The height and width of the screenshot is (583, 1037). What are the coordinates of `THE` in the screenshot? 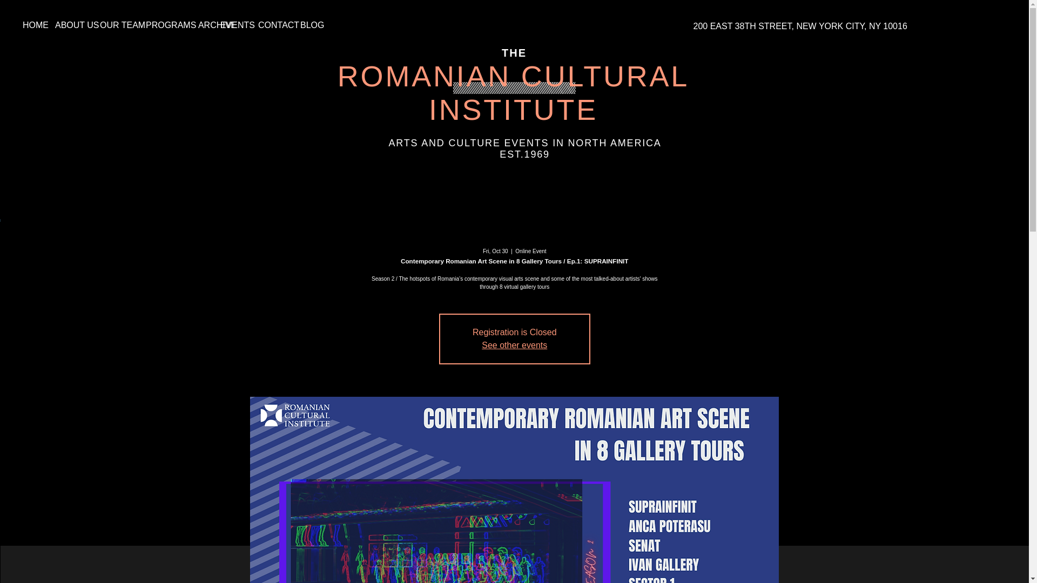 It's located at (514, 53).